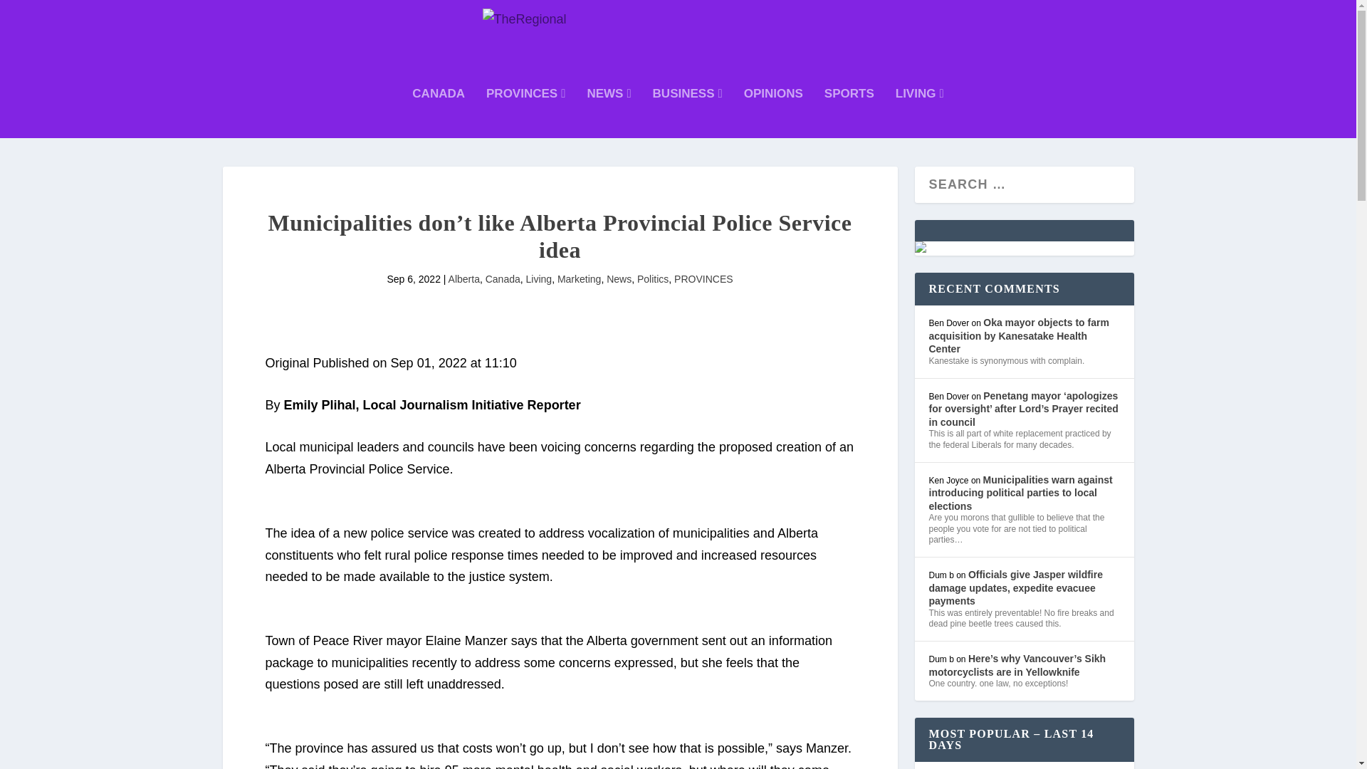  Describe the element at coordinates (688, 113) in the screenshot. I see `BUSINESS` at that location.